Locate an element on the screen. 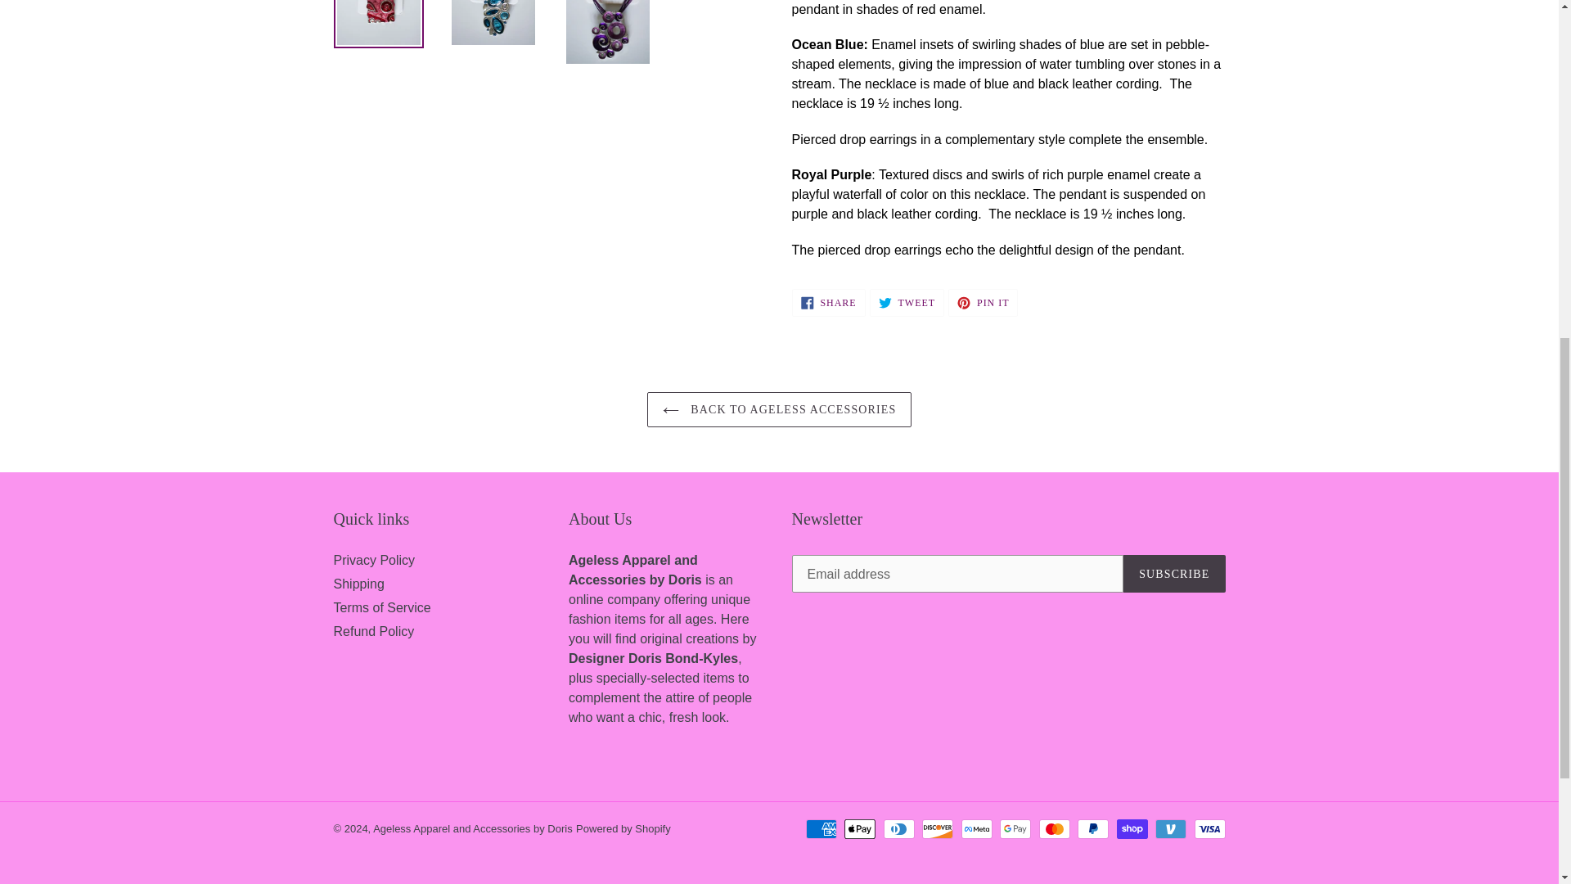 The height and width of the screenshot is (884, 1571). Ageless Apparel and Accessories by Doris is located at coordinates (381, 607).